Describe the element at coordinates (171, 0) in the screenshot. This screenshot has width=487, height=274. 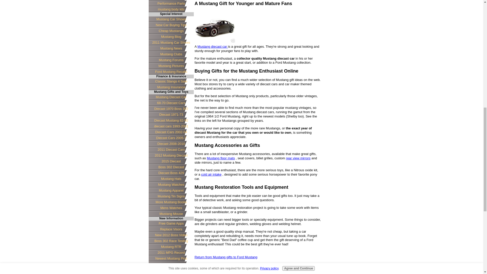
I see `Mustang Parts` at that location.